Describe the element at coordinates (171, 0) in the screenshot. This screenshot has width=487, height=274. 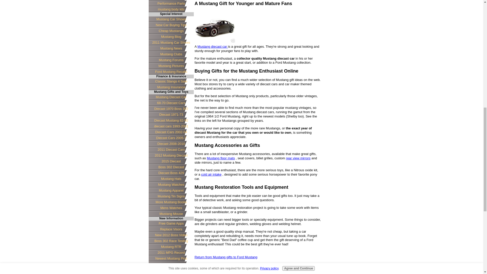
I see `Mustang Parts` at that location.